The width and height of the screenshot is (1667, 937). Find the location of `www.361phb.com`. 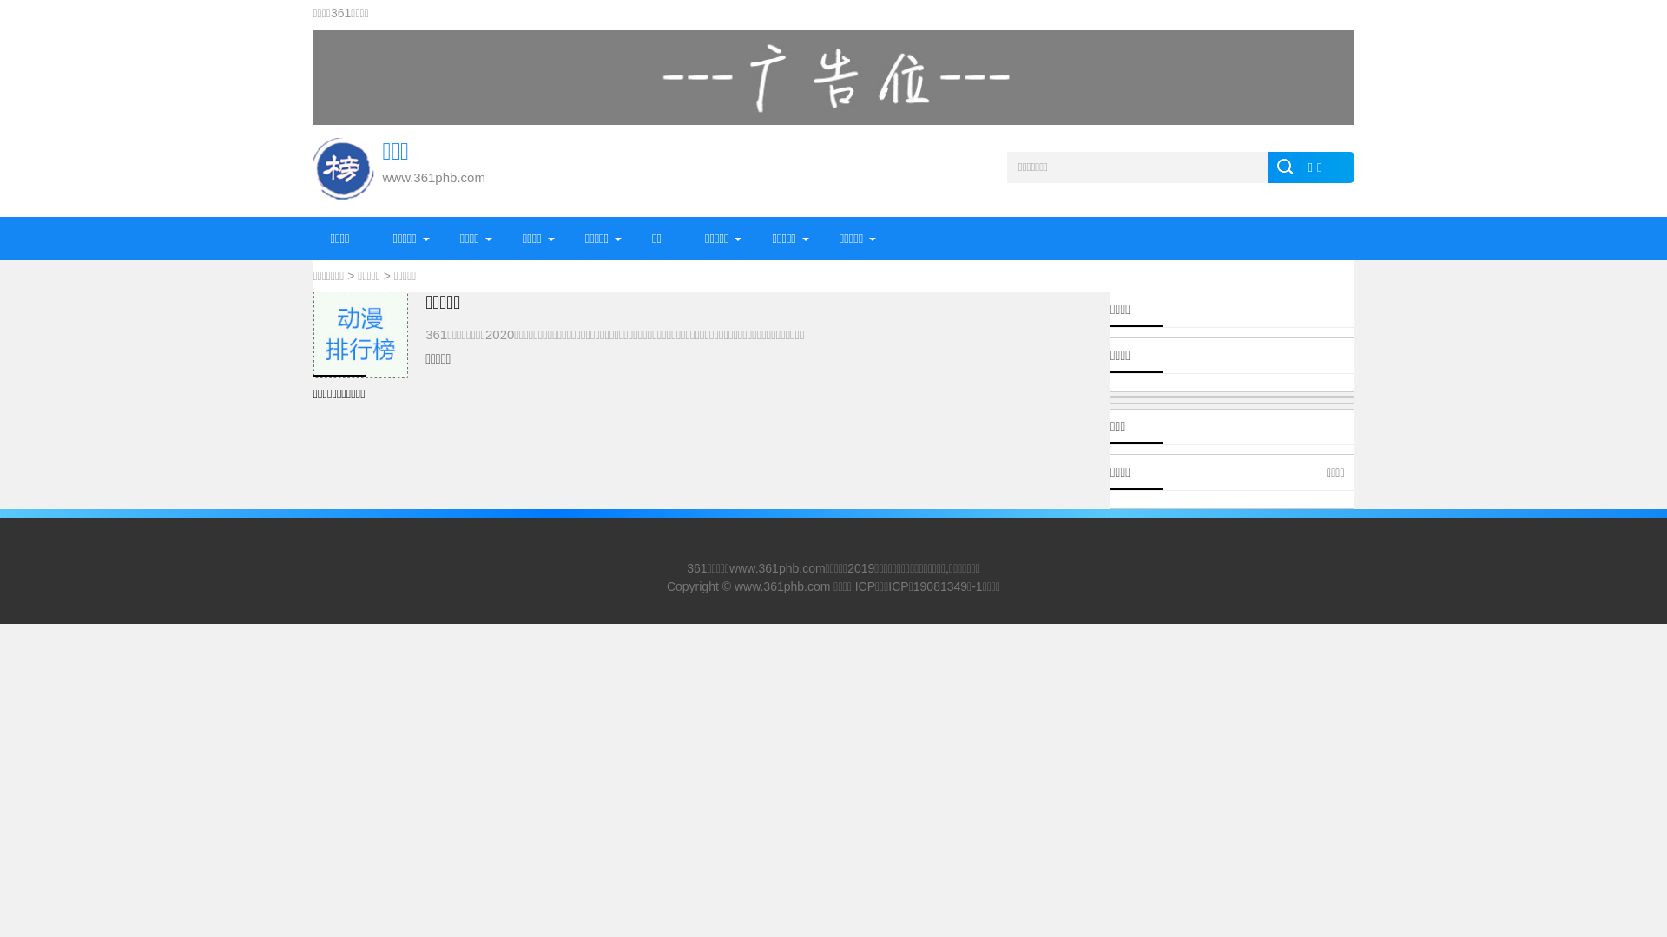

www.361phb.com is located at coordinates (783, 586).